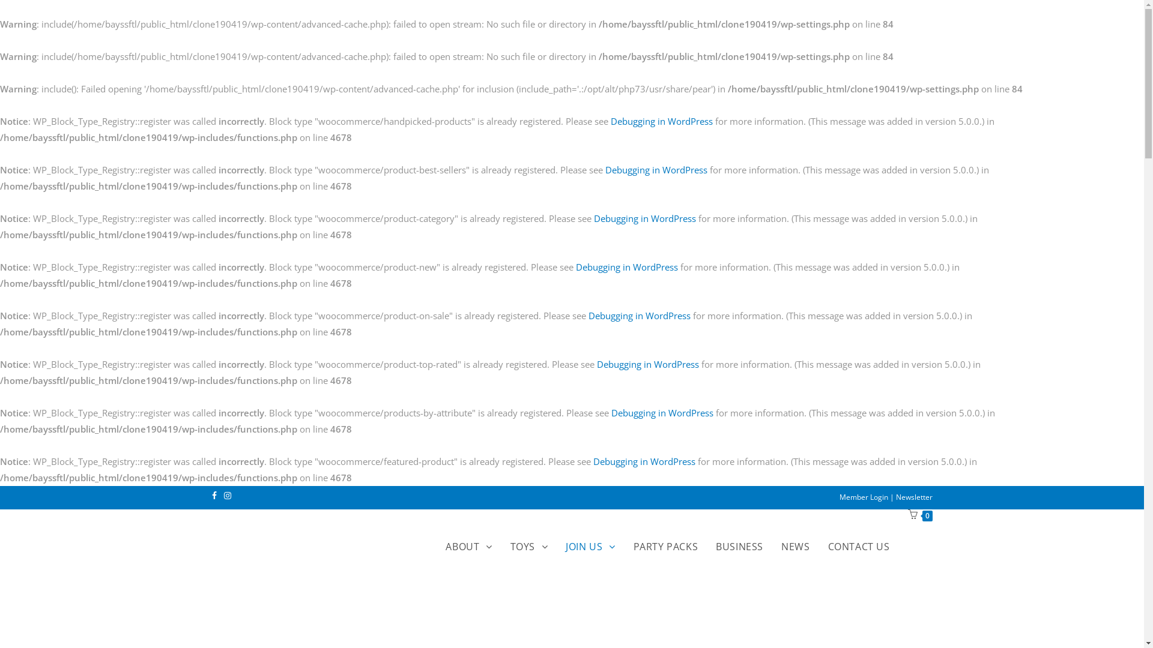 The image size is (1153, 648). Describe the element at coordinates (227, 496) in the screenshot. I see `Instagram` at that location.